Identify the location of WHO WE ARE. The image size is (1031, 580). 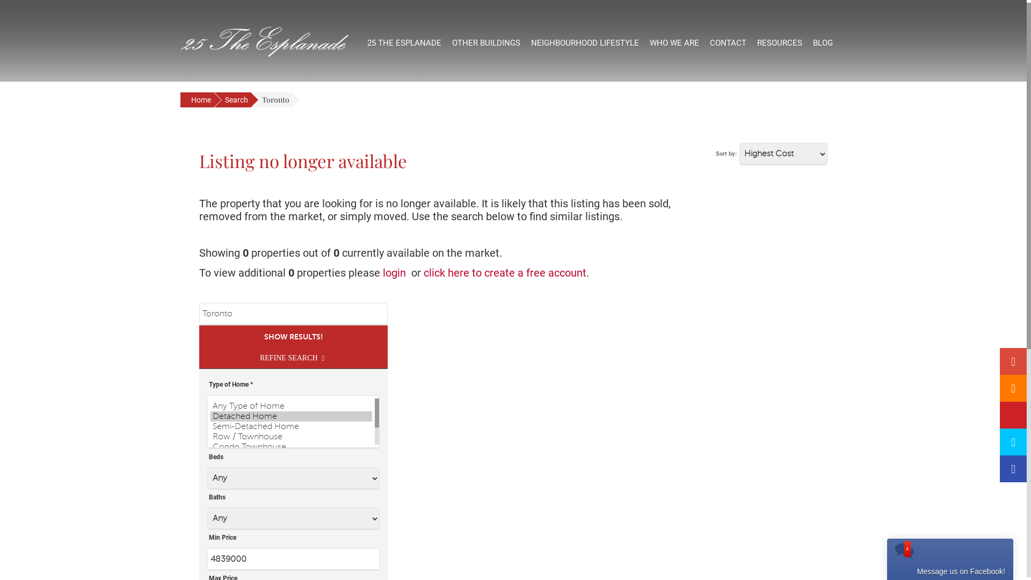
(674, 43).